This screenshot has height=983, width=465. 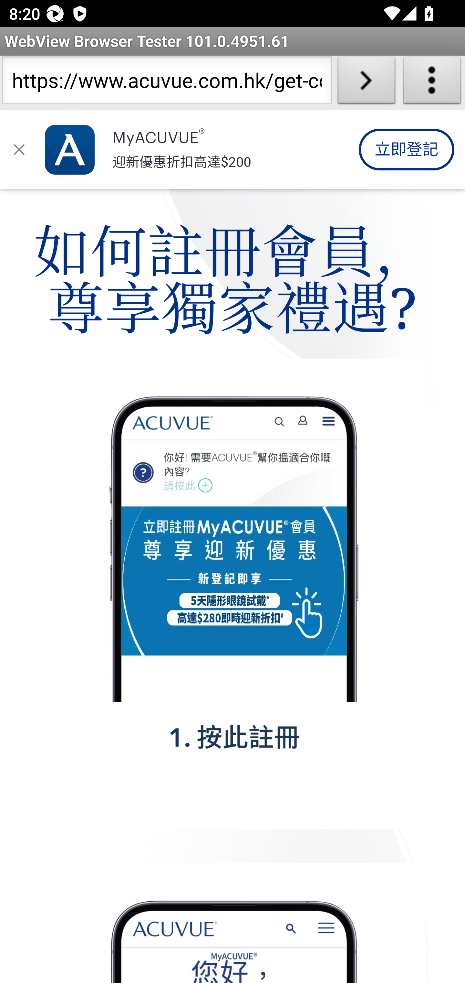 I want to click on 立即登記, so click(x=406, y=150).